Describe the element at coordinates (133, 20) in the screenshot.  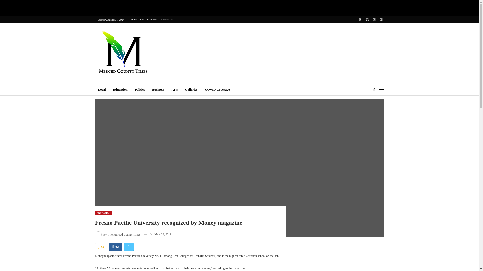
I see `Home` at that location.